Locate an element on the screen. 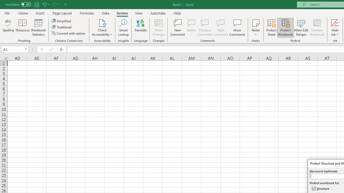 This screenshot has height=193, width=344. Delete is located at coordinates (191, 27).